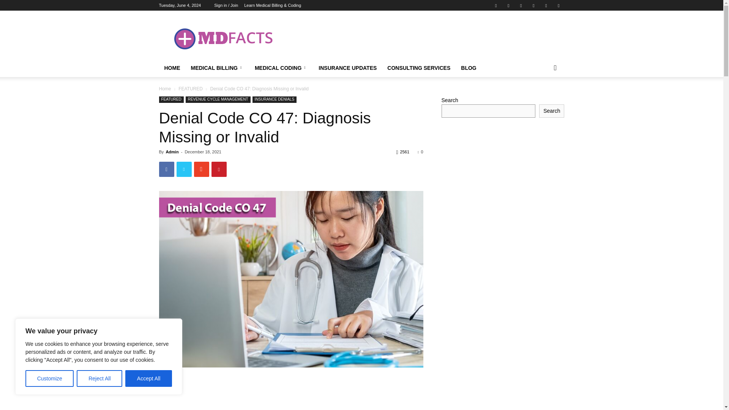  What do you see at coordinates (495, 5) in the screenshot?
I see `Facebook` at bounding box center [495, 5].